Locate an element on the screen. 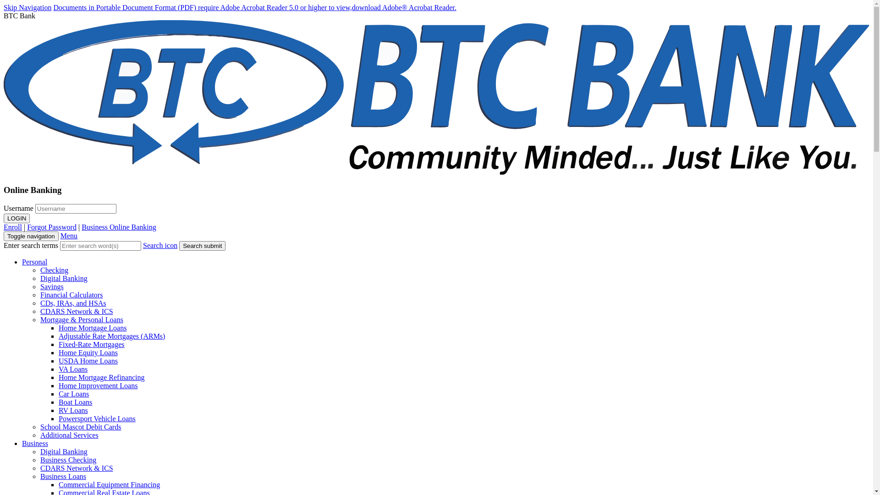 The image size is (880, 495). Savings is located at coordinates (52, 287).